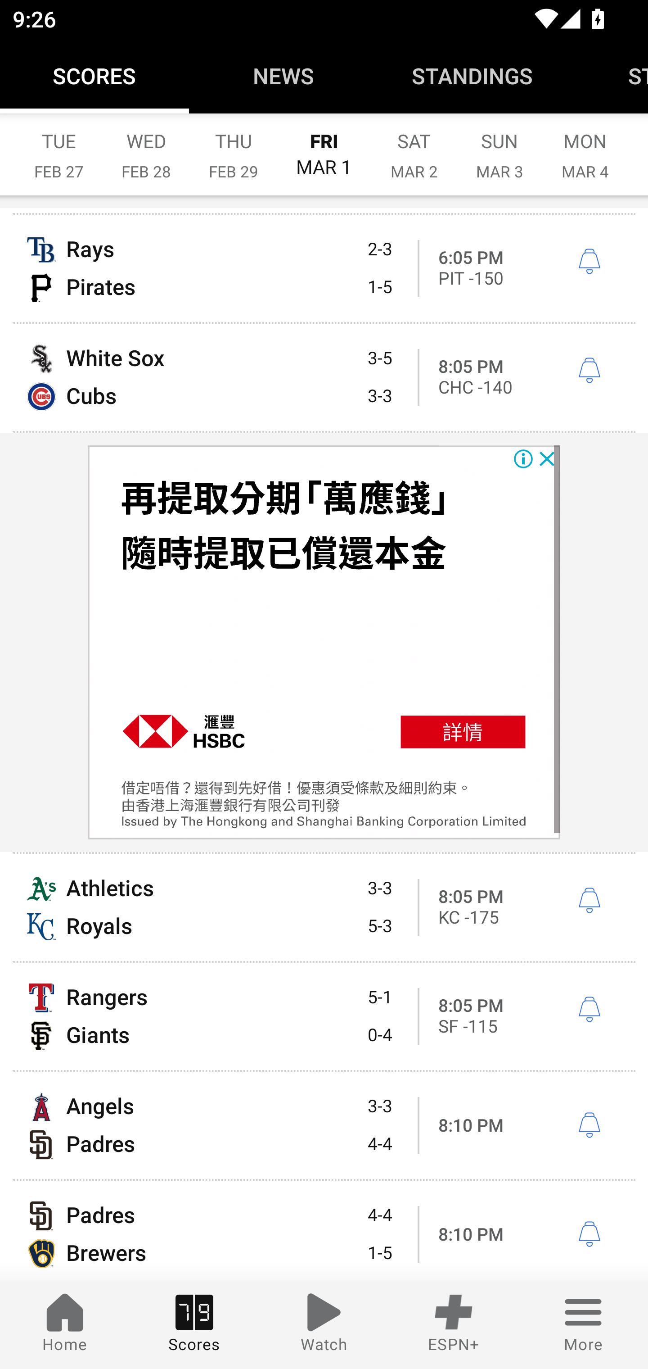 This screenshot has width=648, height=1369. What do you see at coordinates (589, 371) in the screenshot?
I see `í` at bounding box center [589, 371].